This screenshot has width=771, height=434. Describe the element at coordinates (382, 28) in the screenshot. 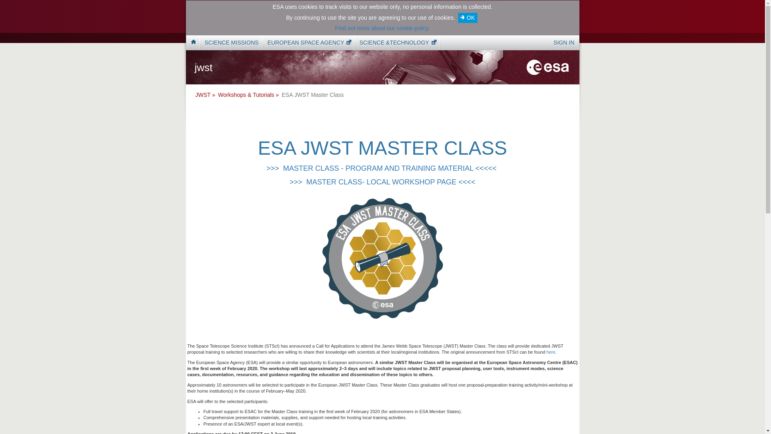

I see `Find out more about our cookie policy.` at that location.